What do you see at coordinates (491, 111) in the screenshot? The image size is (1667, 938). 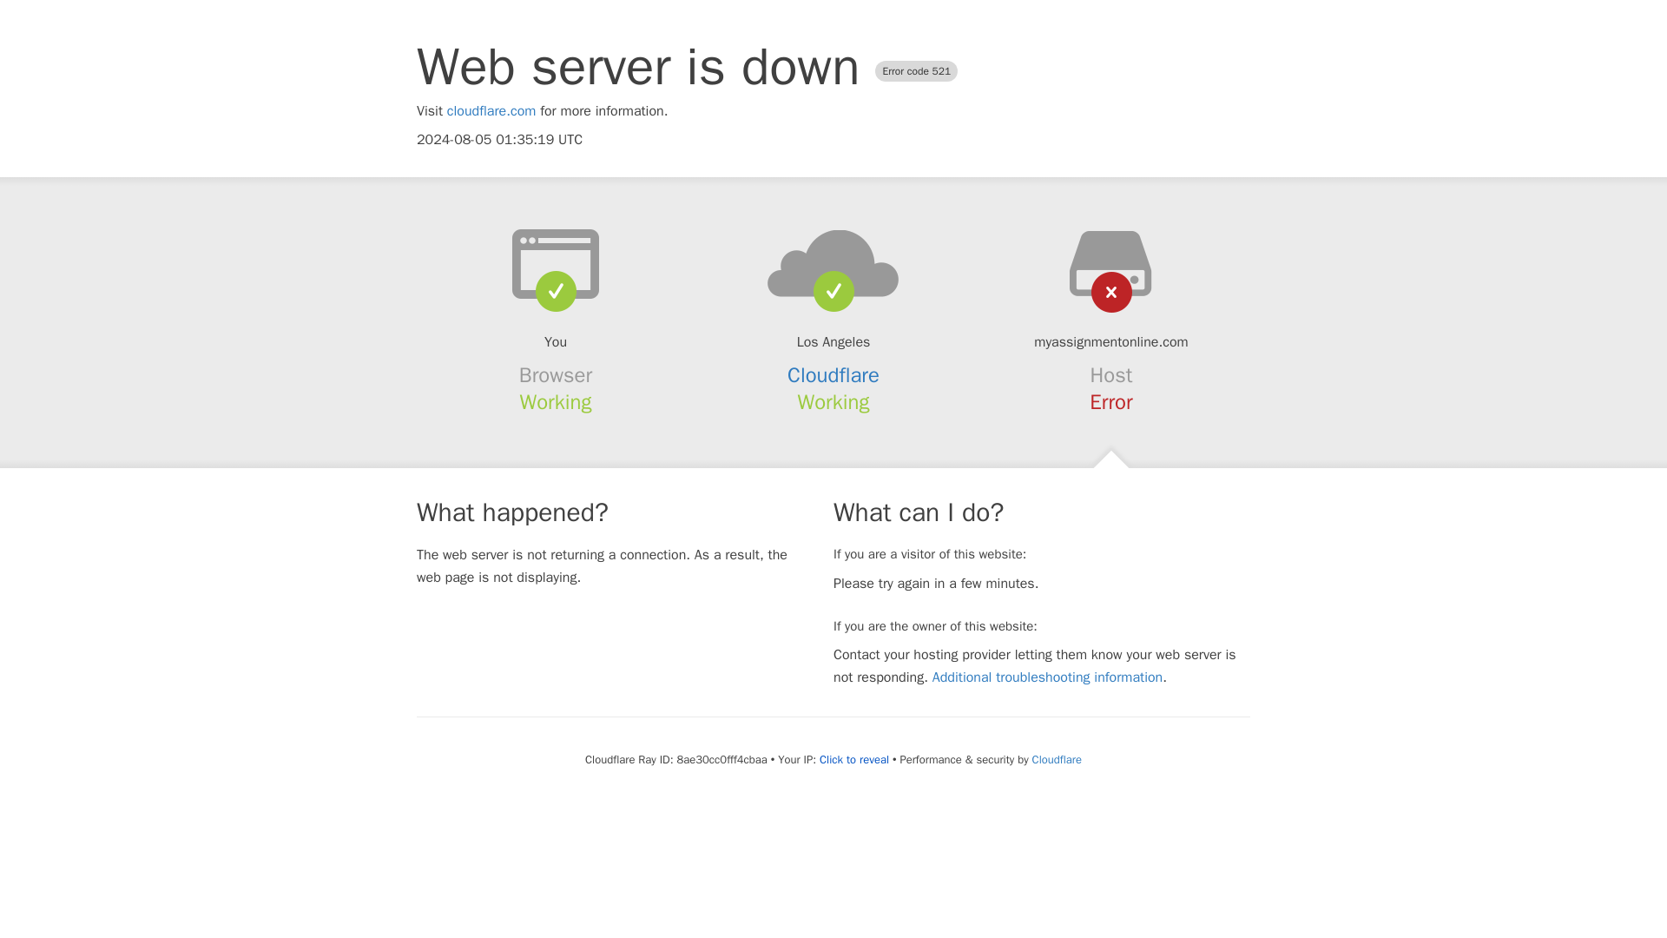 I see `cloudflare.com` at bounding box center [491, 111].